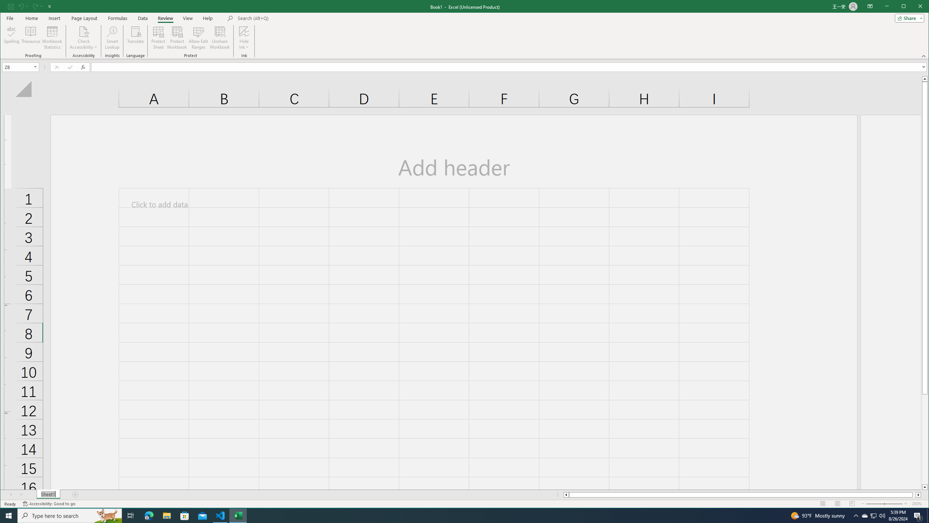 The image size is (929, 523). Describe the element at coordinates (464, 29) in the screenshot. I see `Class: MsoCommandBar` at that location.